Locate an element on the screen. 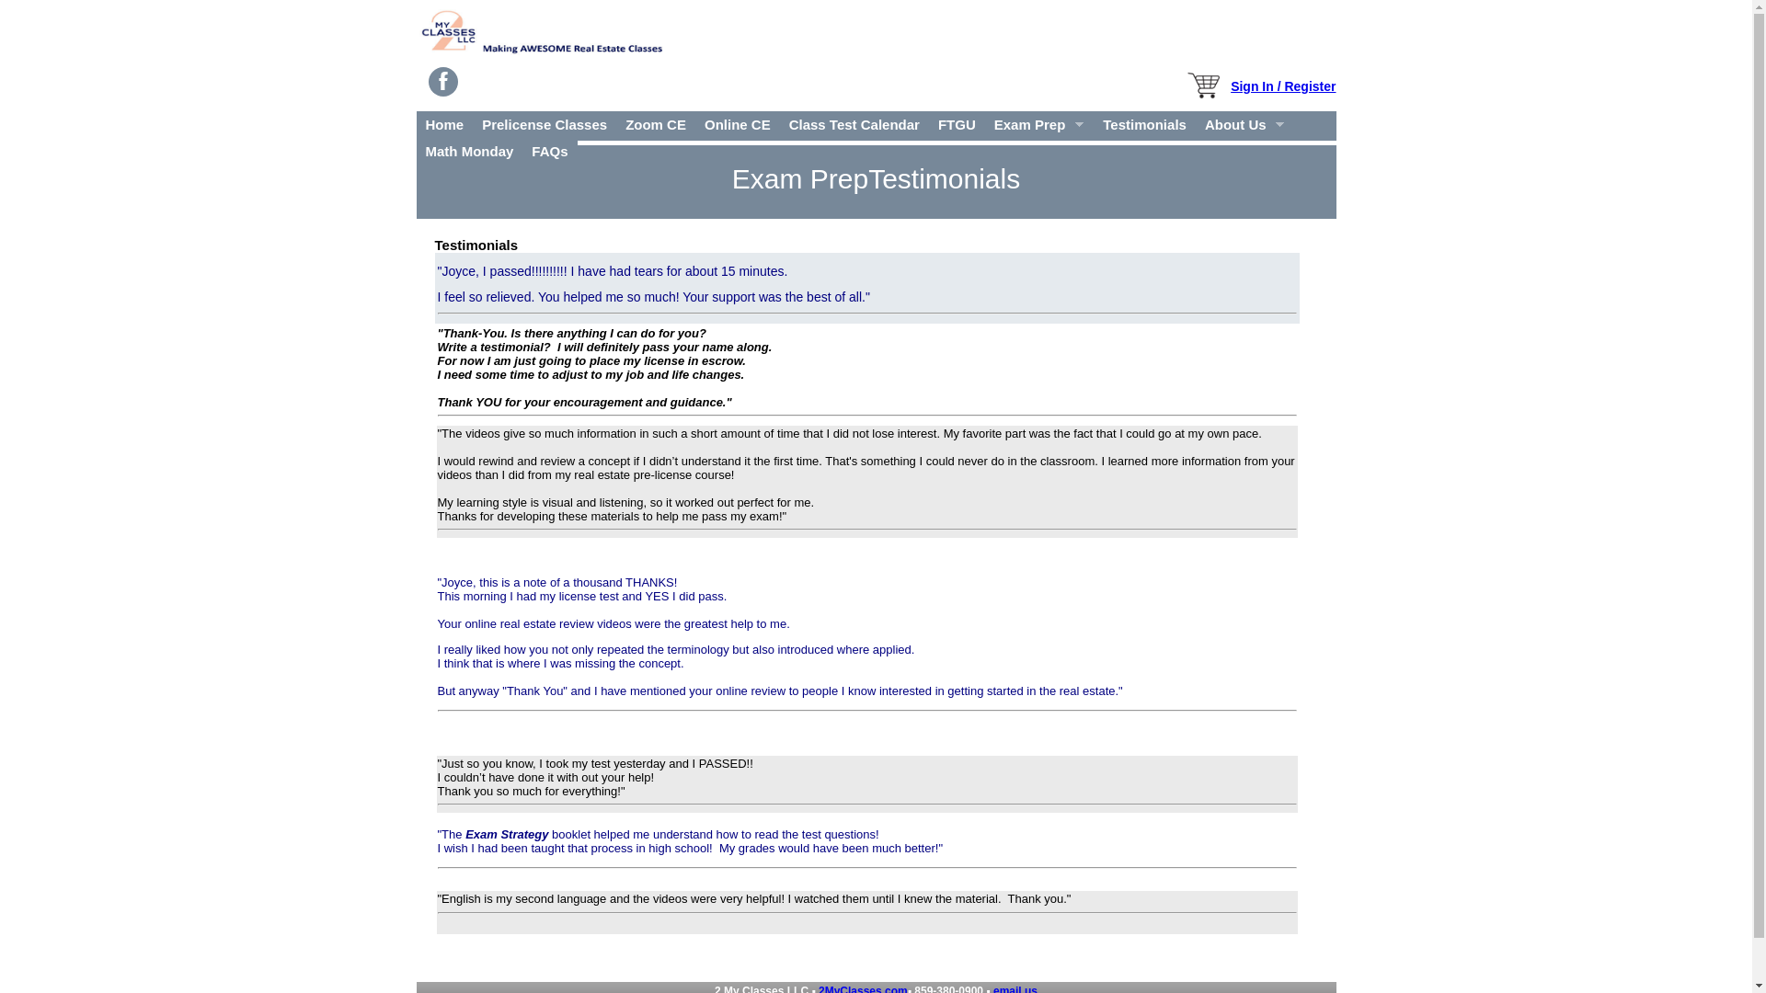  Math Monday is located at coordinates (469, 151).